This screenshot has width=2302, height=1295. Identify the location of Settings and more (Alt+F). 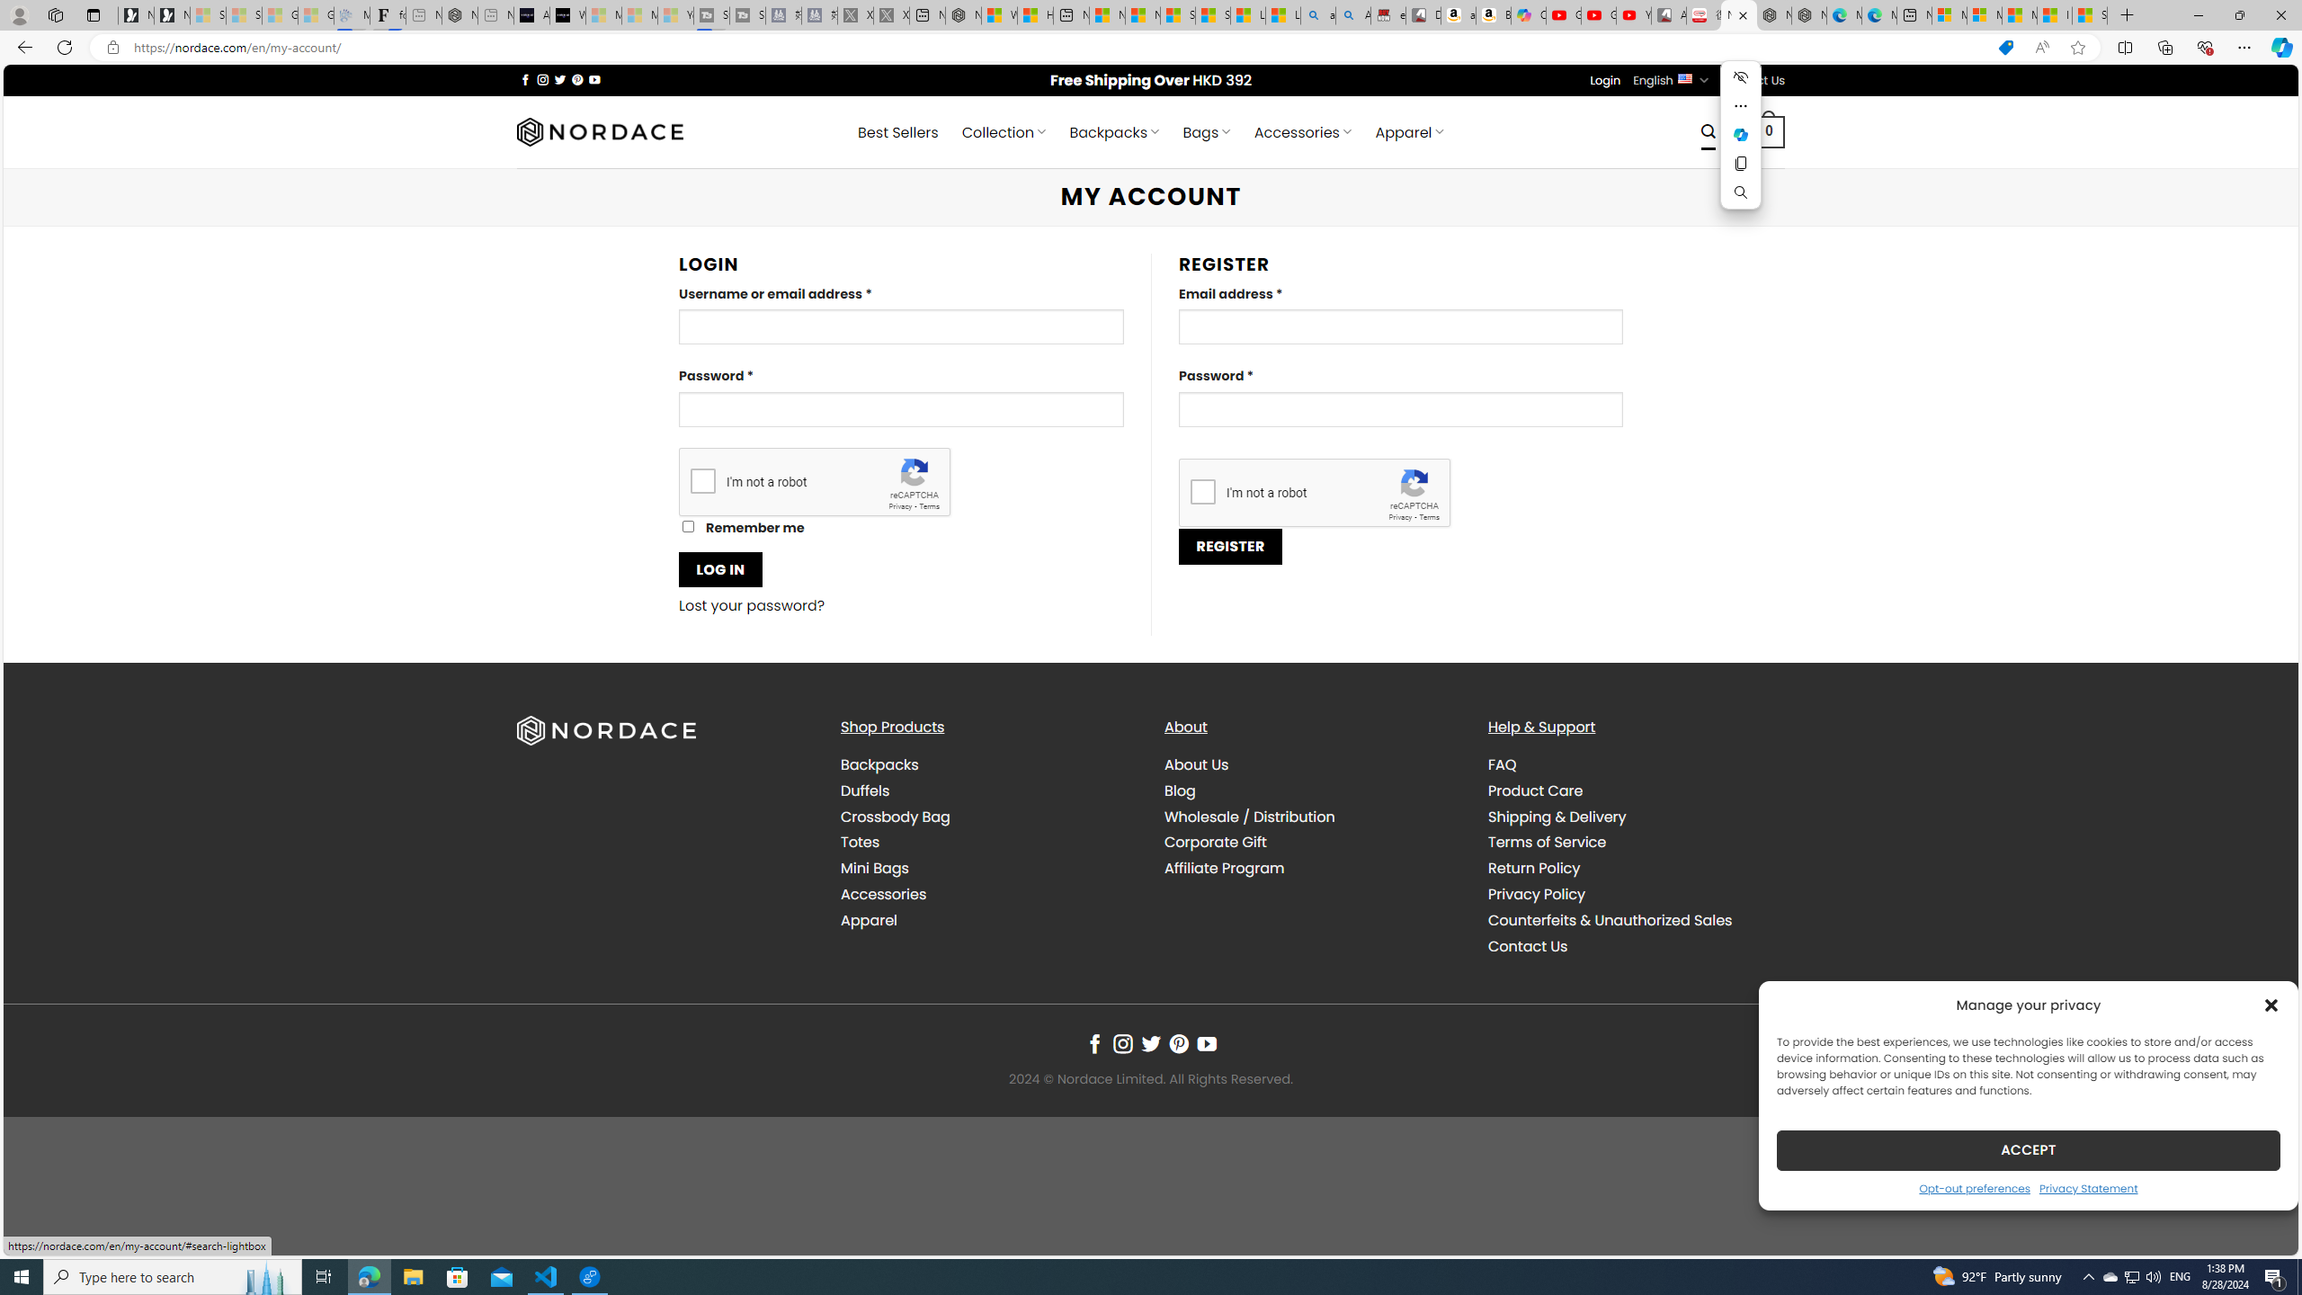
(2244, 47).